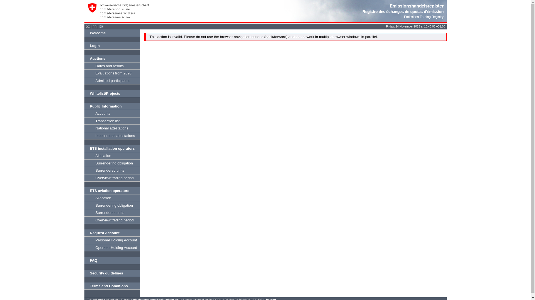 The height and width of the screenshot is (300, 535). I want to click on Transaction list, so click(112, 121).